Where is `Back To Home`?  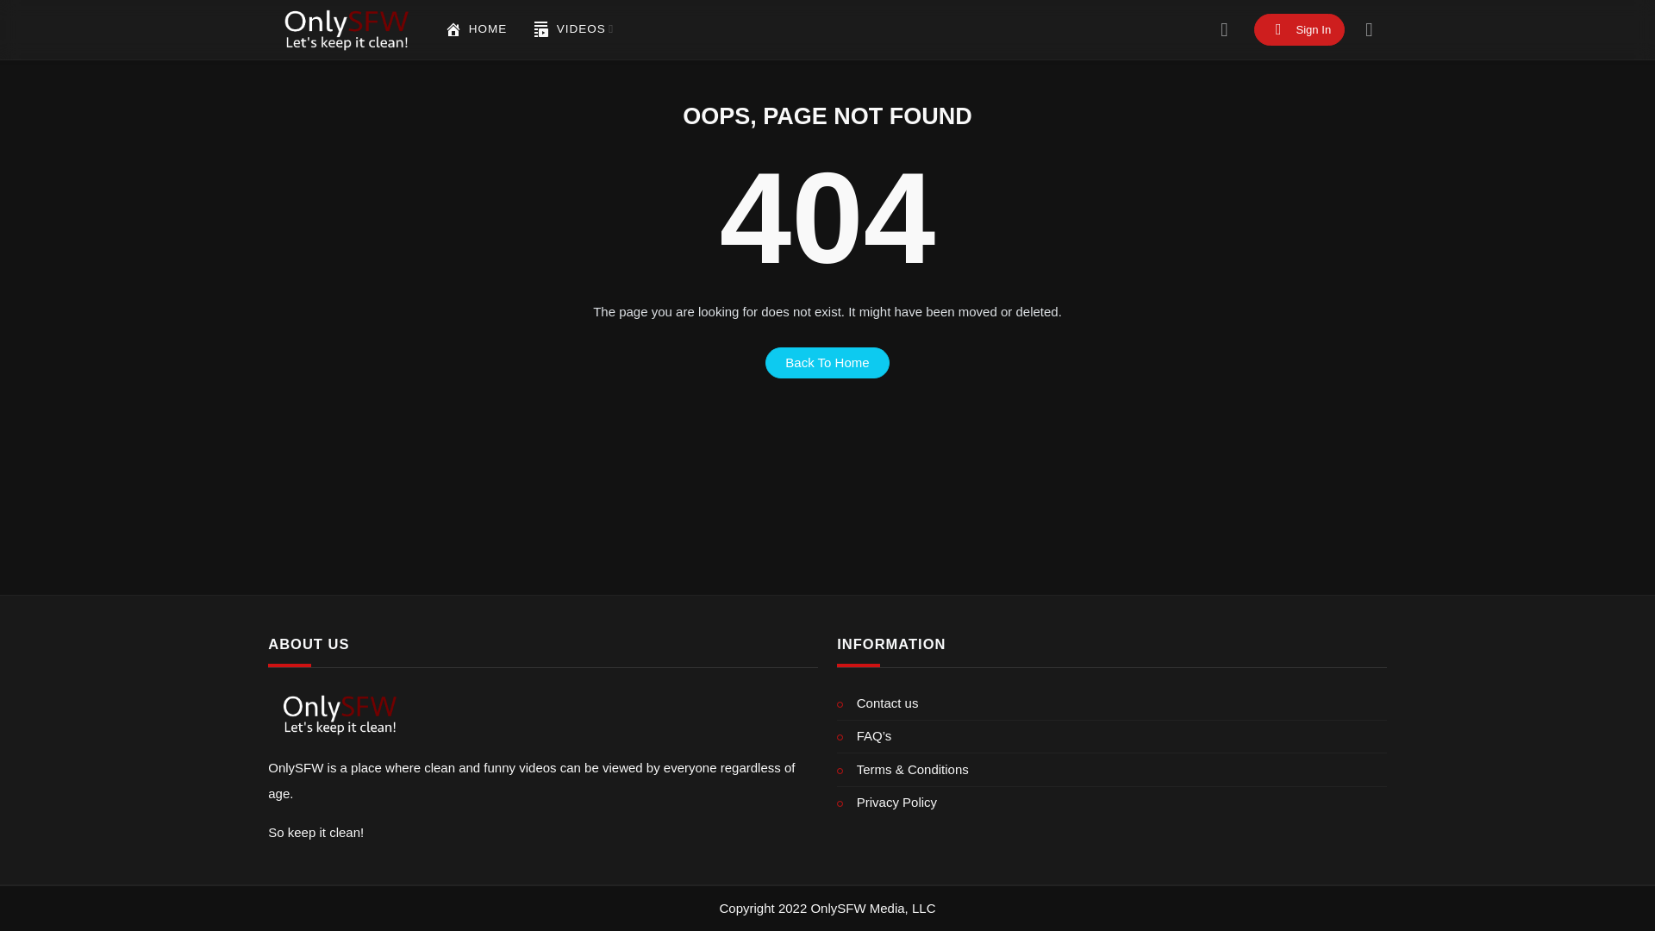 Back To Home is located at coordinates (827, 362).